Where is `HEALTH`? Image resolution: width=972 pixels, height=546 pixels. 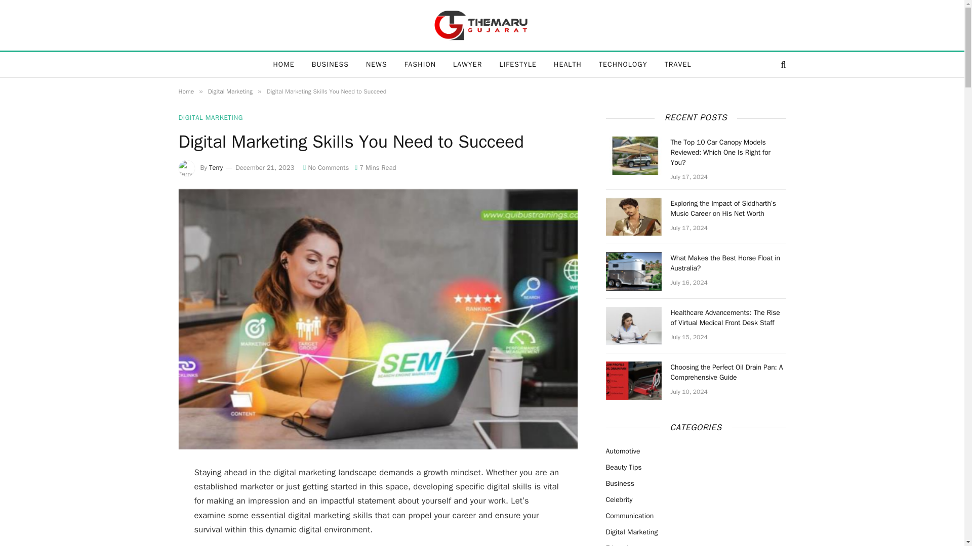
HEALTH is located at coordinates (568, 65).